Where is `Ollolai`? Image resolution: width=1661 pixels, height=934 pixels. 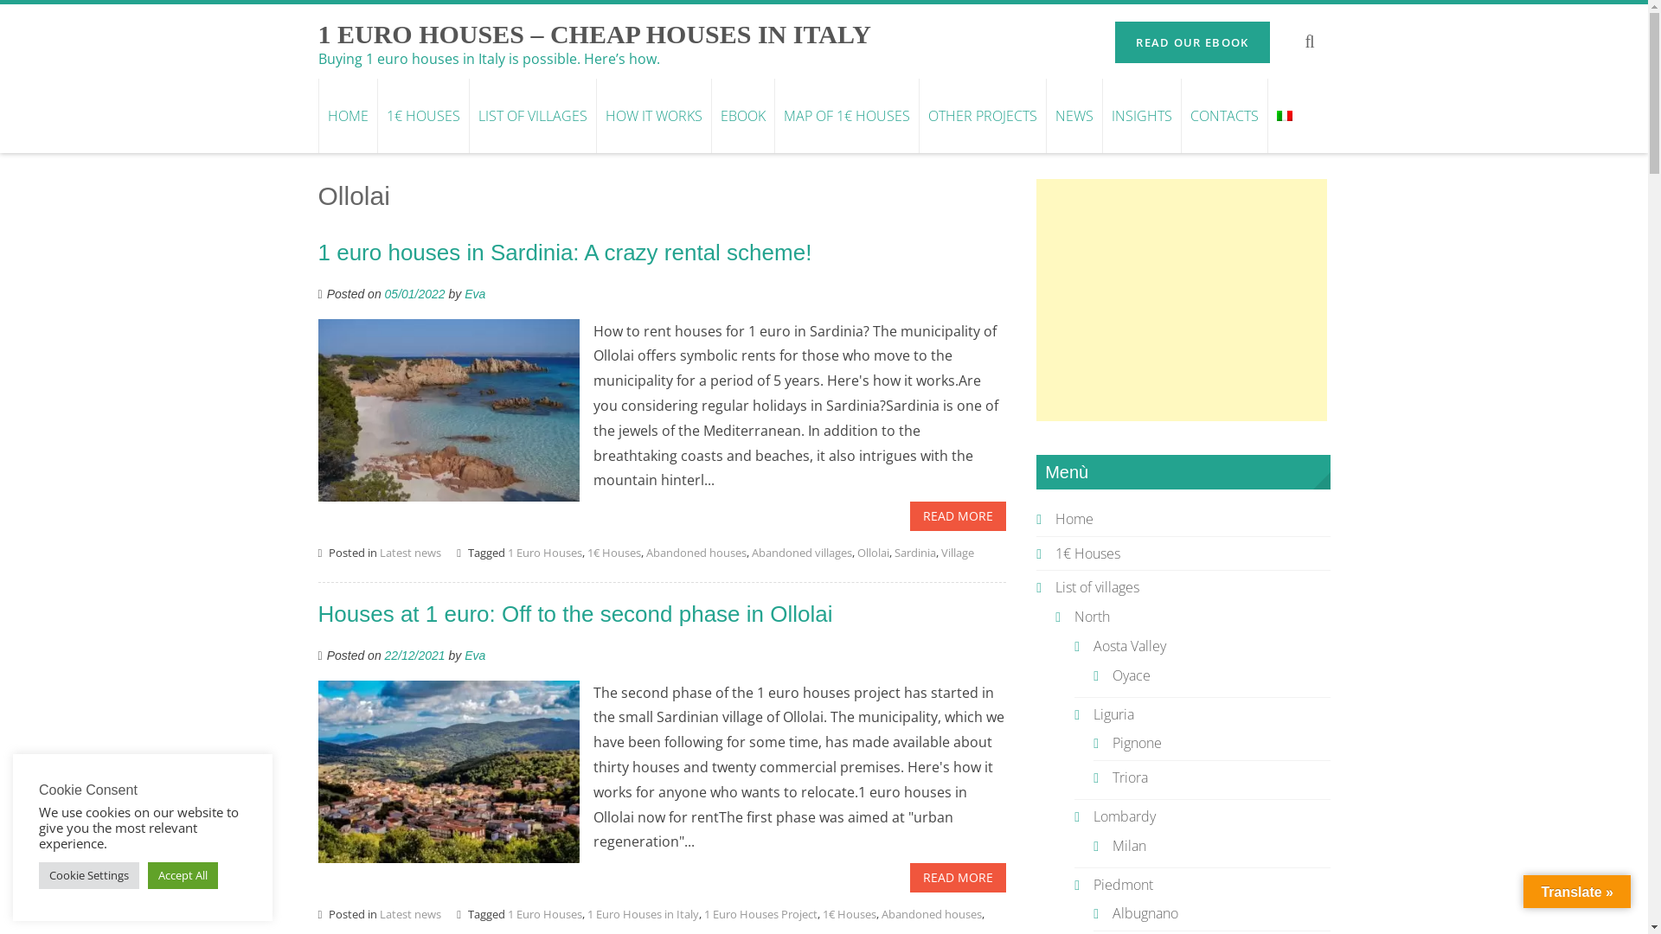
Ollolai is located at coordinates (874, 553).